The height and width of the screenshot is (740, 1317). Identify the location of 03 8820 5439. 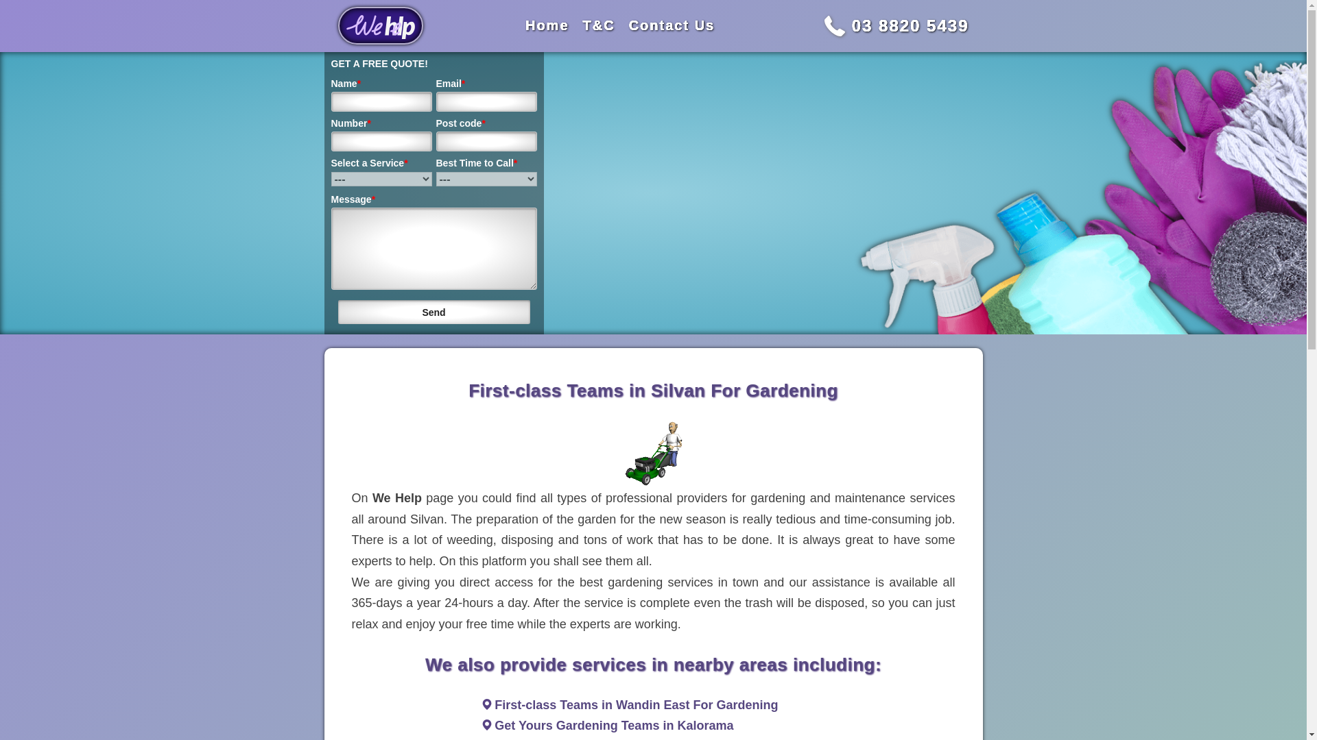
(911, 25).